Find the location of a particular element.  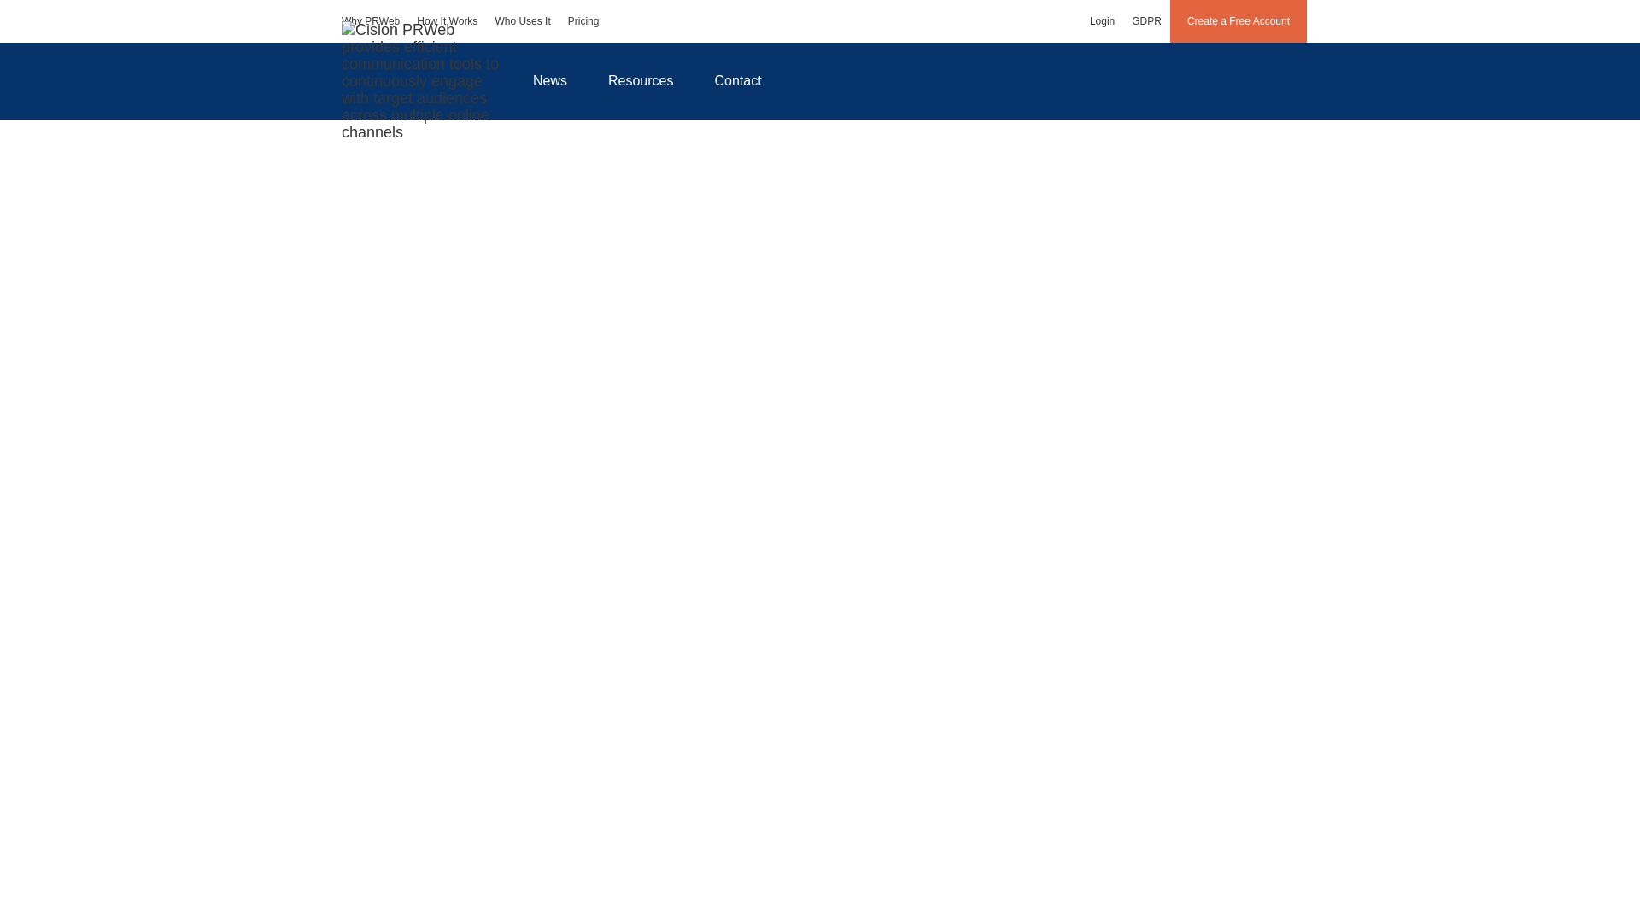

Who Uses It is located at coordinates (522, 20).